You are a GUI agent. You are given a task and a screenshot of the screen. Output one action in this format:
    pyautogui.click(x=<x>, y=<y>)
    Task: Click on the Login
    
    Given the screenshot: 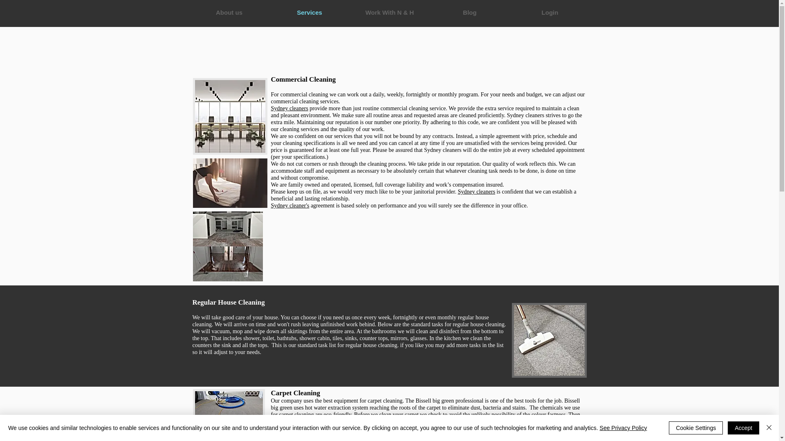 What is the action you would take?
    pyautogui.click(x=549, y=12)
    